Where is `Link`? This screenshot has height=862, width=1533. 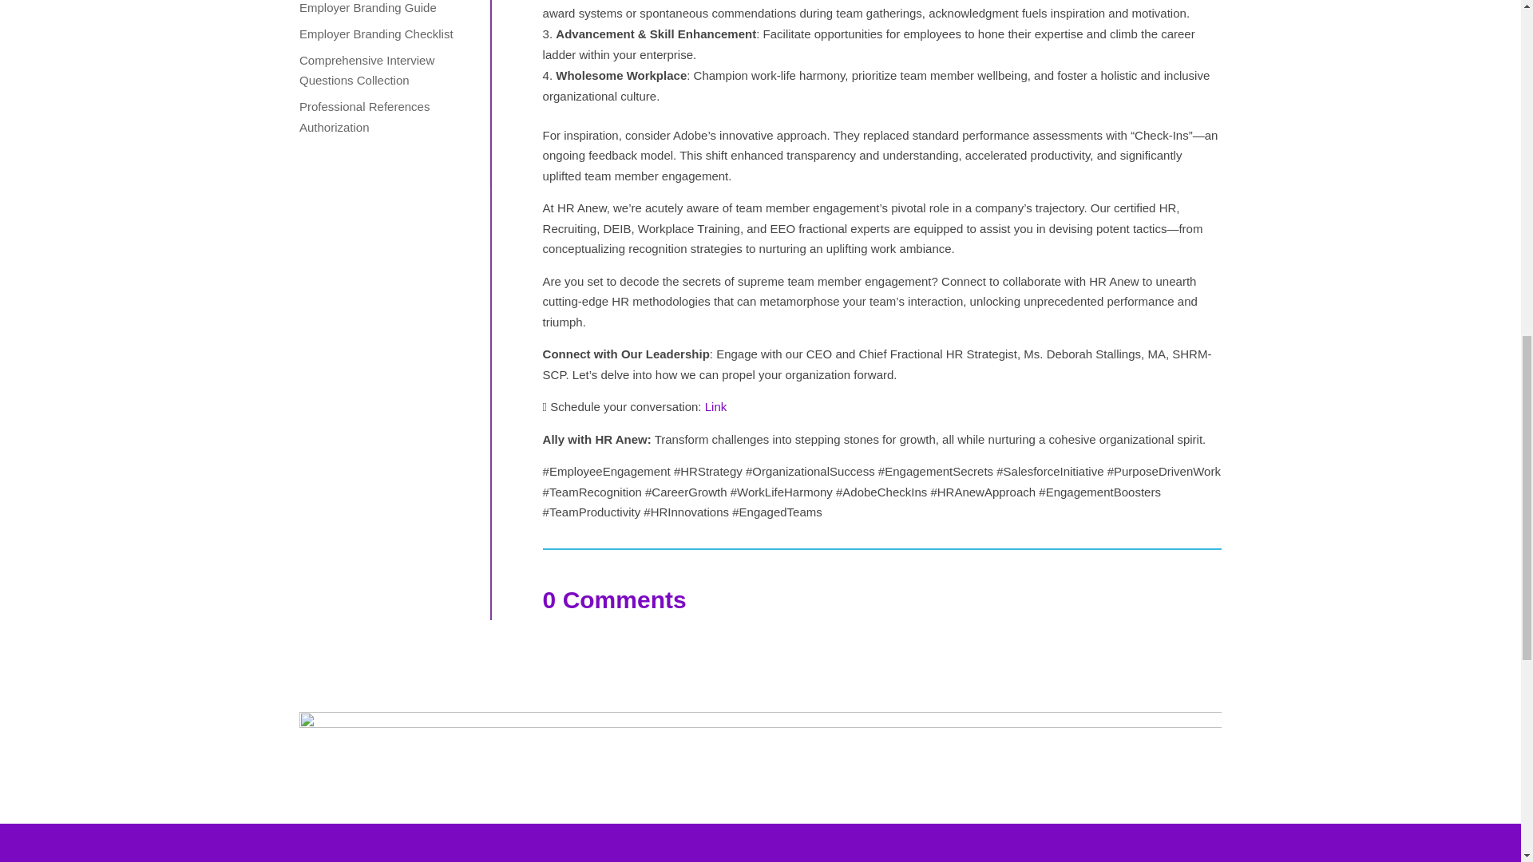
Link is located at coordinates (715, 407).